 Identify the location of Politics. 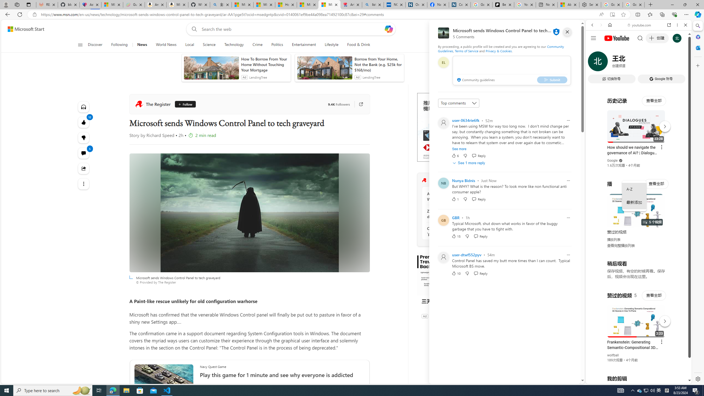
(277, 45).